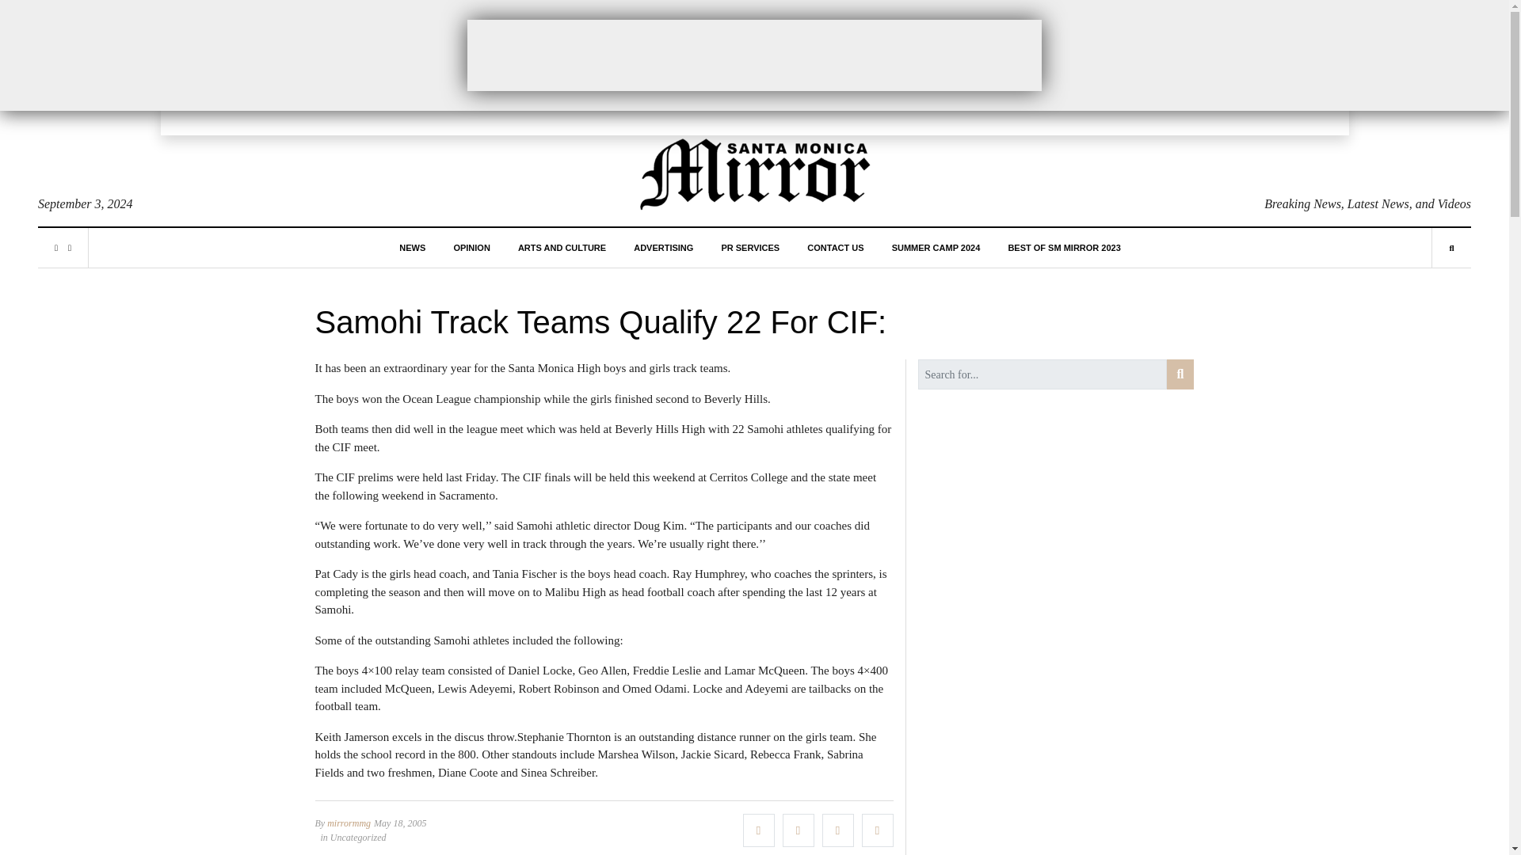 Image resolution: width=1521 pixels, height=855 pixels. What do you see at coordinates (471, 248) in the screenshot?
I see `OPINION` at bounding box center [471, 248].